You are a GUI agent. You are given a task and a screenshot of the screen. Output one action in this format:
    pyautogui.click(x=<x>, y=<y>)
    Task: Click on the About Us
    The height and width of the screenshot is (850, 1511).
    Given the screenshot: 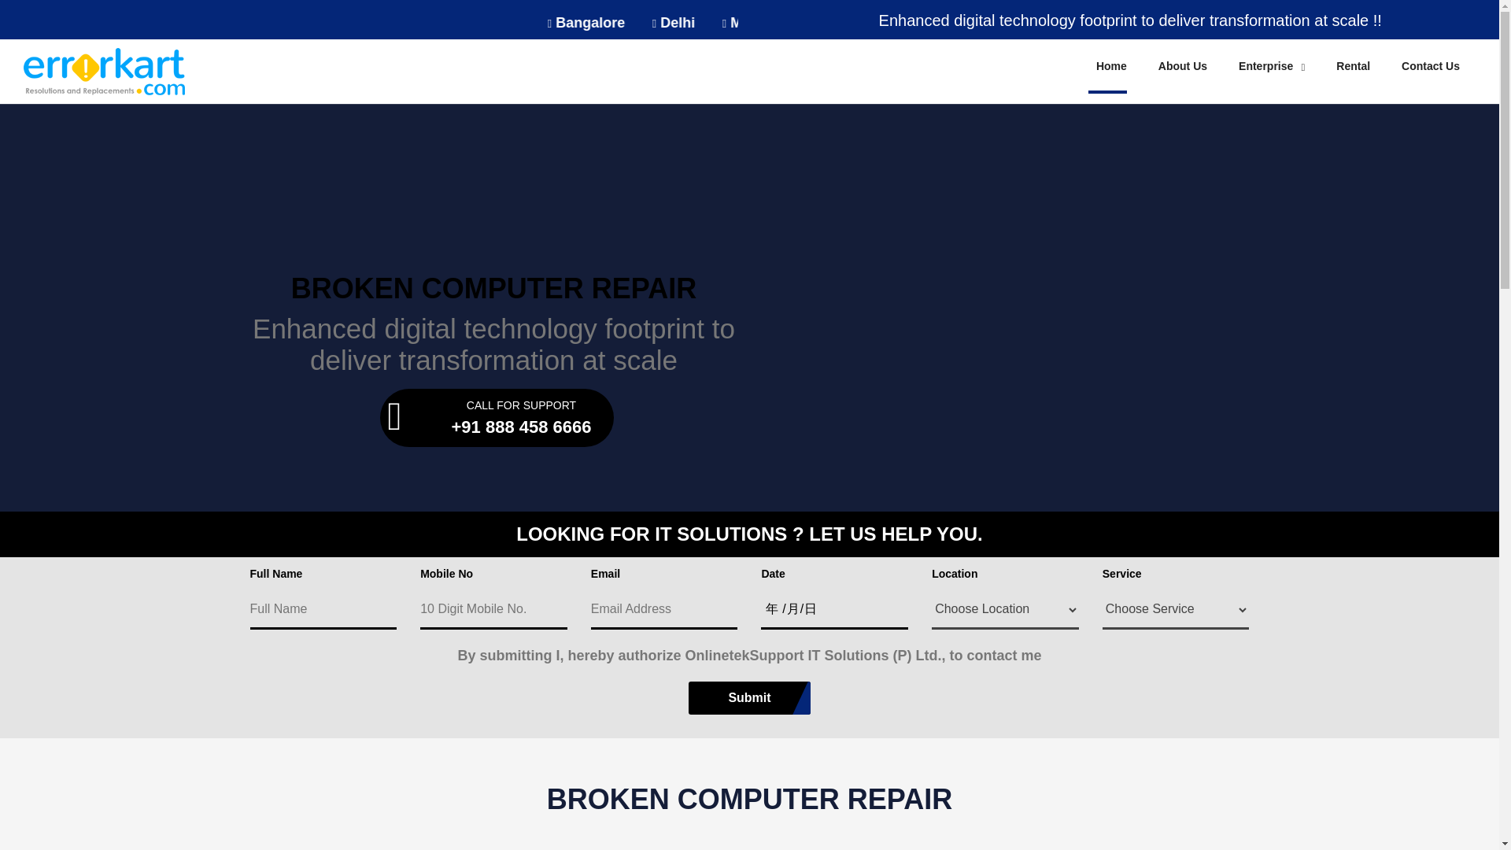 What is the action you would take?
    pyautogui.click(x=1183, y=65)
    